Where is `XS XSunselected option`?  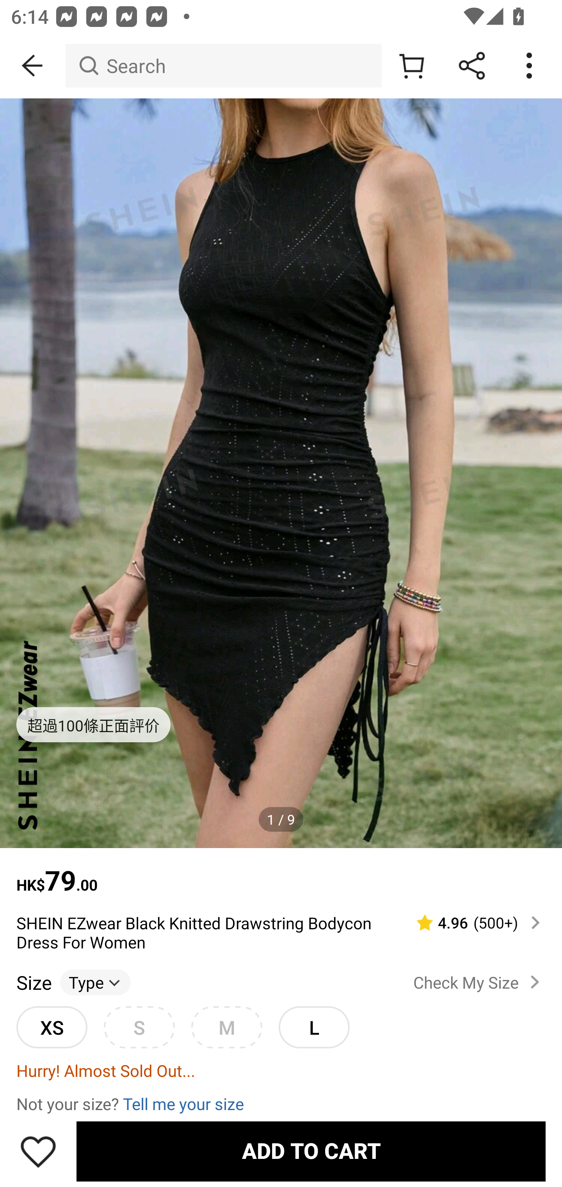
XS XSunselected option is located at coordinates (52, 1027).